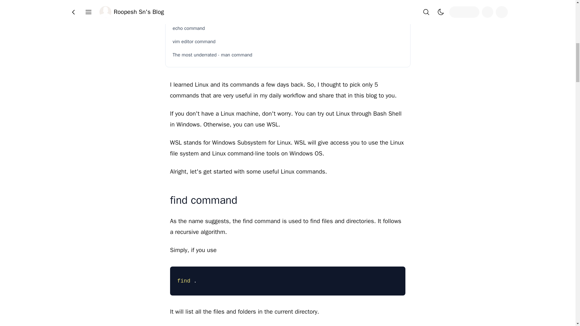 The width and height of the screenshot is (580, 326). Describe the element at coordinates (288, 55) in the screenshot. I see `The most underrated - man command` at that location.